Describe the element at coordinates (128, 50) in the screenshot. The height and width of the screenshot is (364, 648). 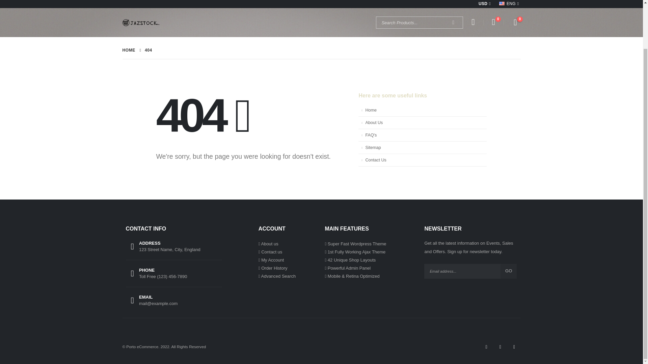
I see `Go to Home Page` at that location.